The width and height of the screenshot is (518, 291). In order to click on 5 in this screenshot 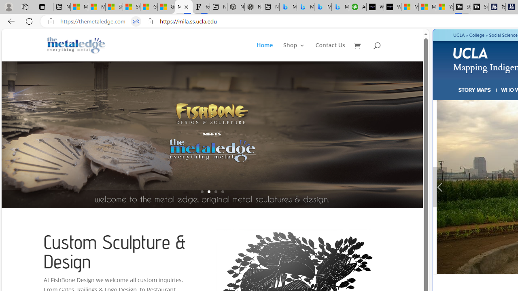, I will do `click(422, 134)`.